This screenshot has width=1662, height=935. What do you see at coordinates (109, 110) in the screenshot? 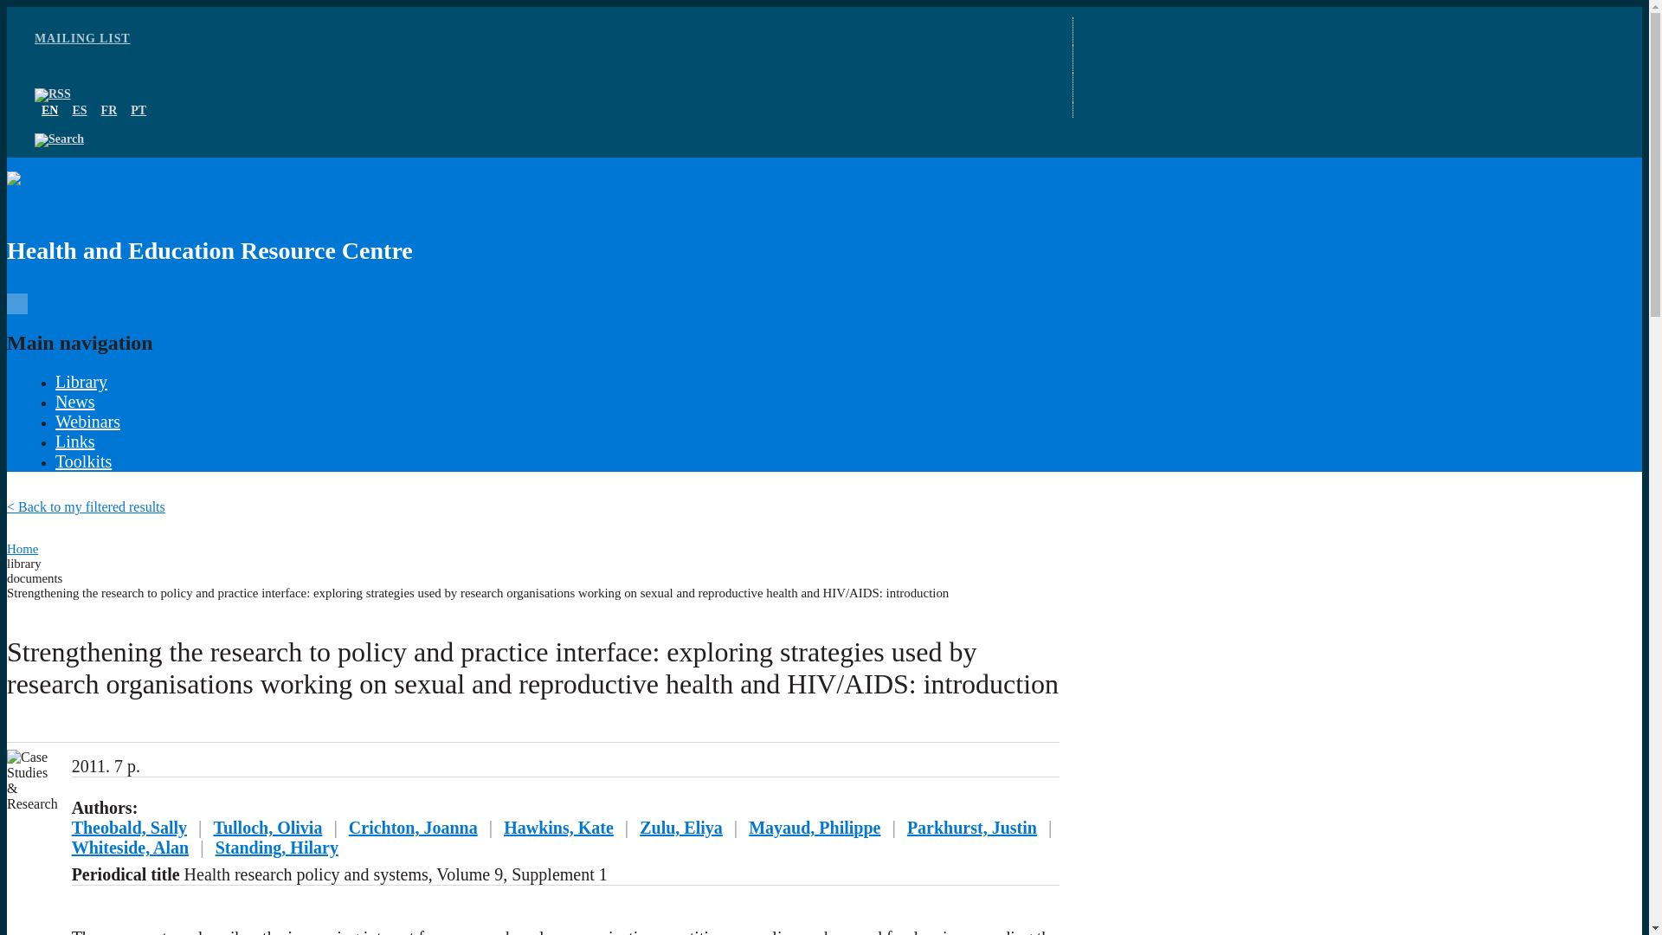
I see `FR` at bounding box center [109, 110].